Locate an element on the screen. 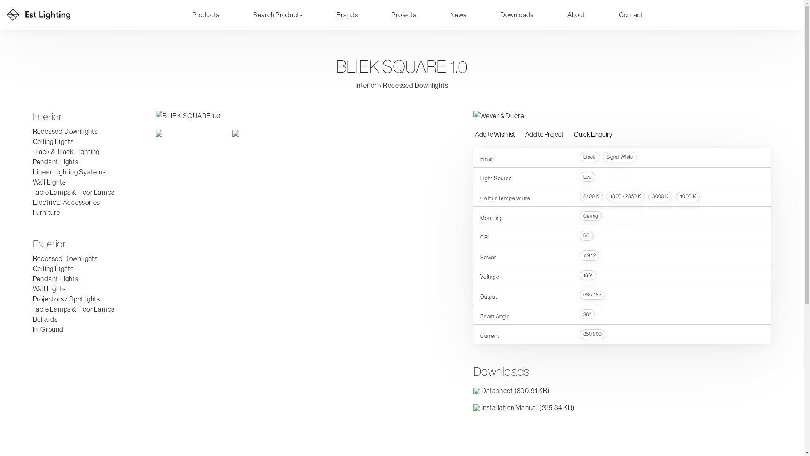 Image resolution: width=810 pixels, height=456 pixels. Linear Lighting Systems is located at coordinates (69, 172).